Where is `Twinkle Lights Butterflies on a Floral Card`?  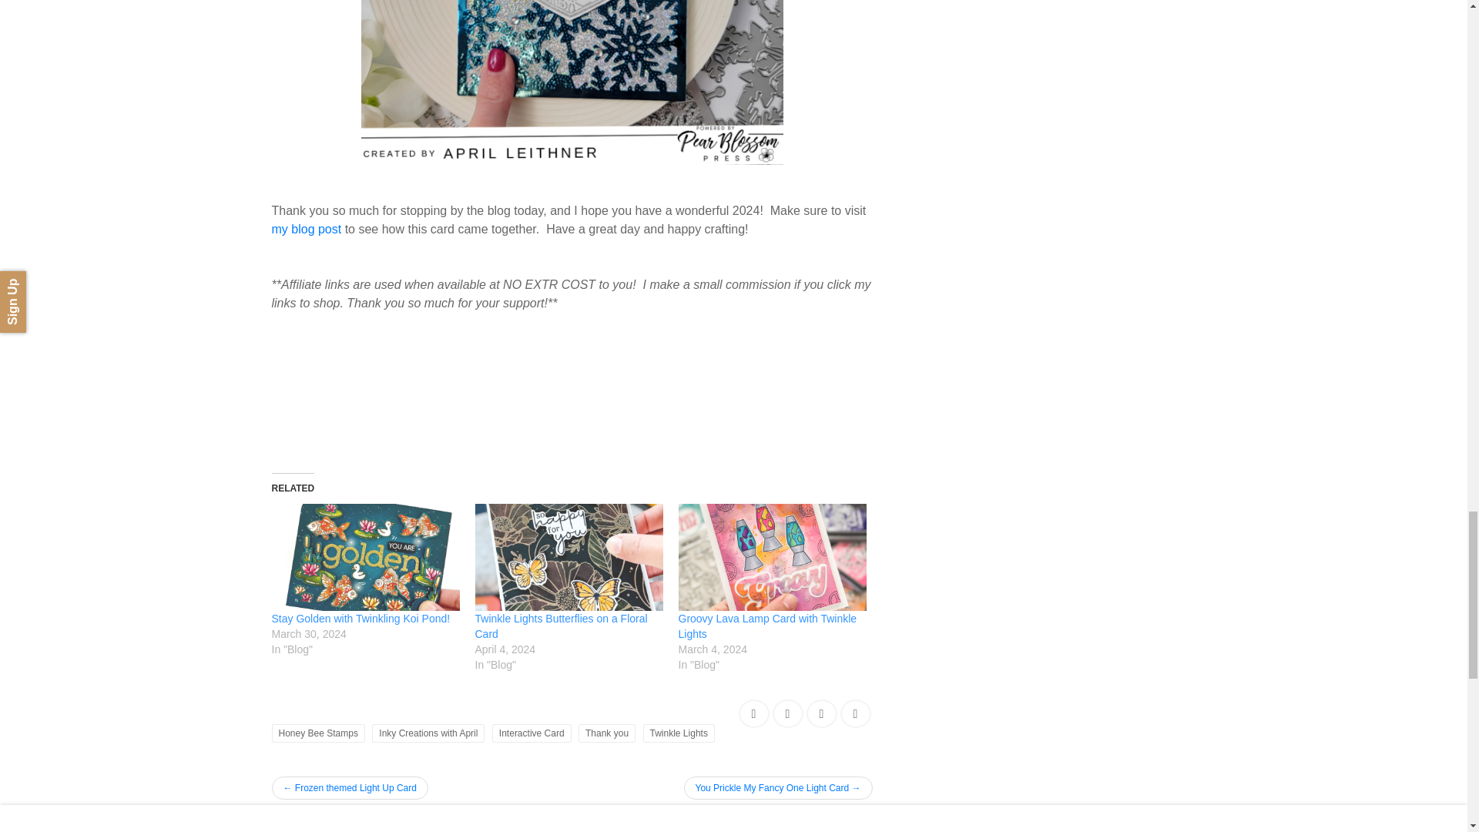 Twinkle Lights Butterflies on a Floral Card is located at coordinates (561, 626).